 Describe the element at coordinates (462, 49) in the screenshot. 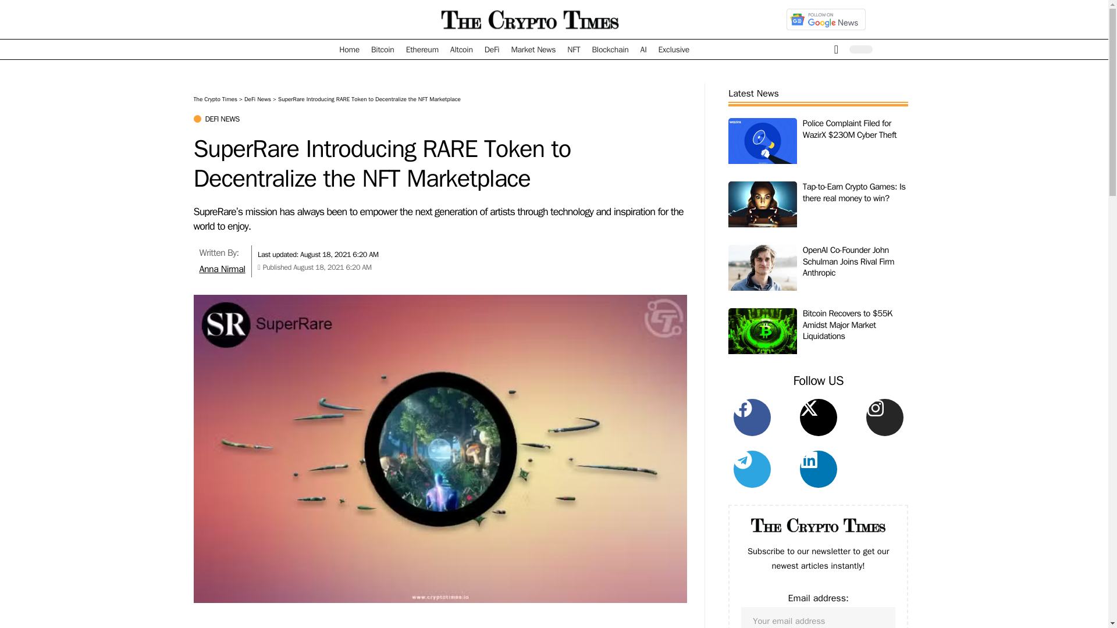

I see `Altcoin` at that location.